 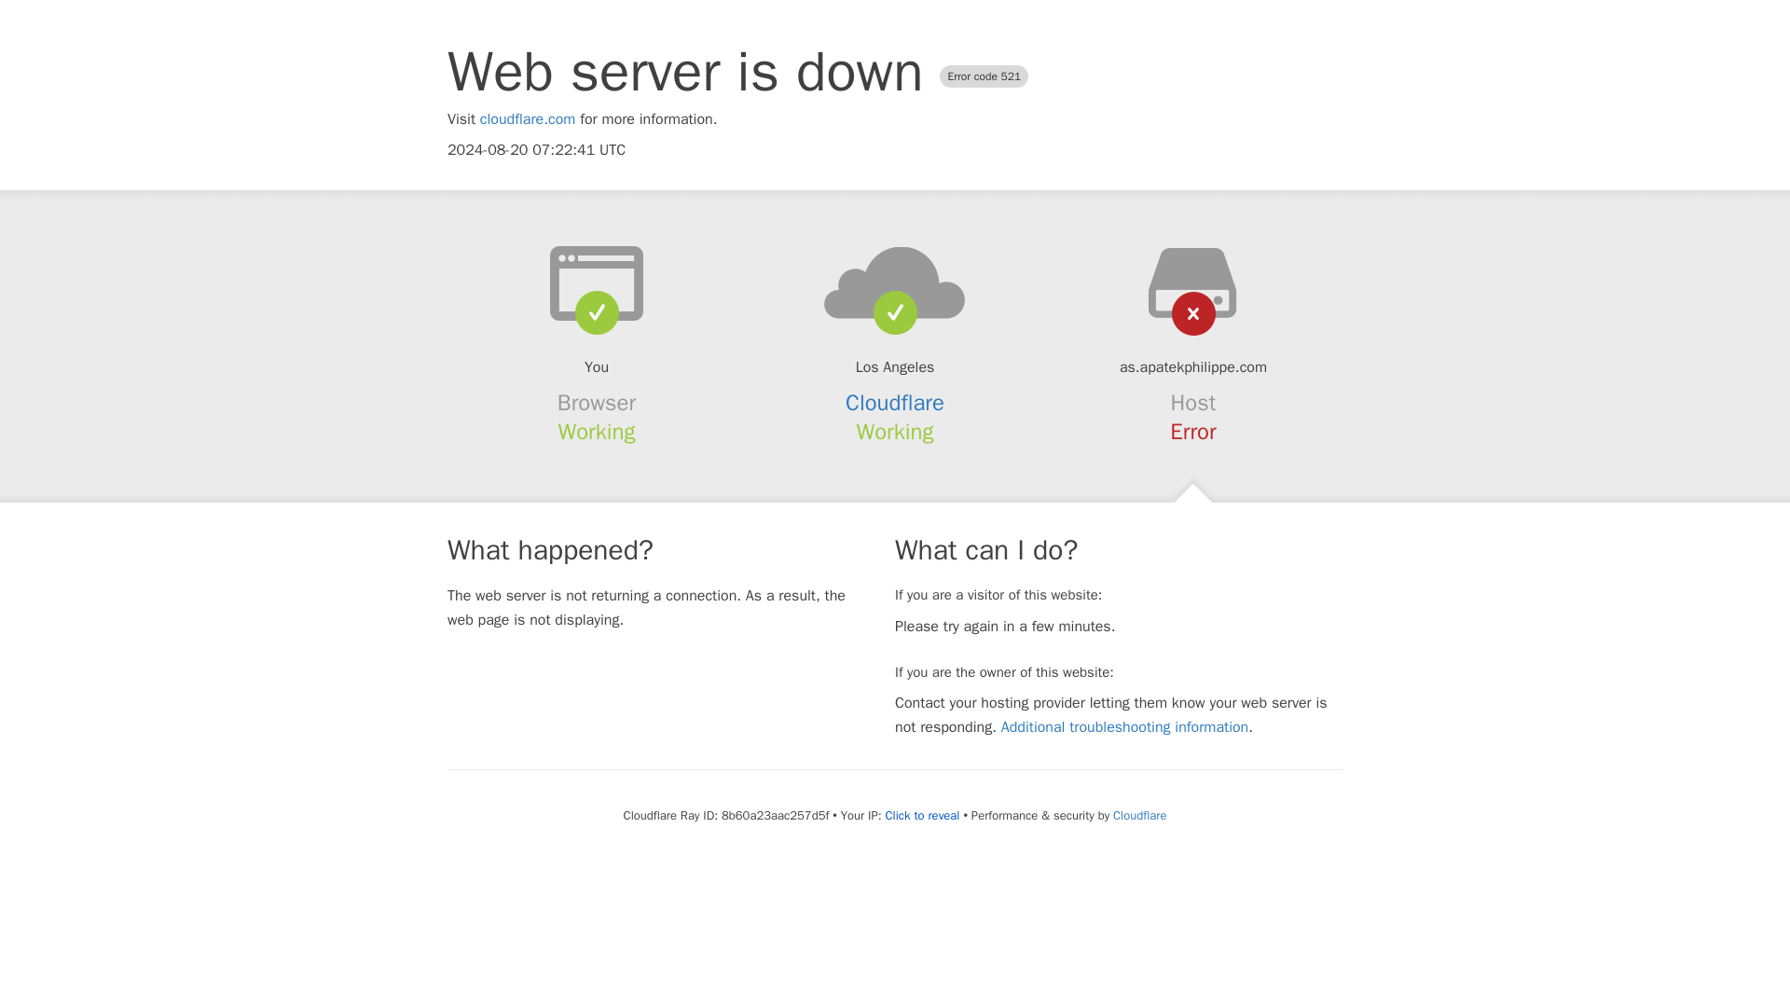 I want to click on Cloudflare, so click(x=1139, y=815).